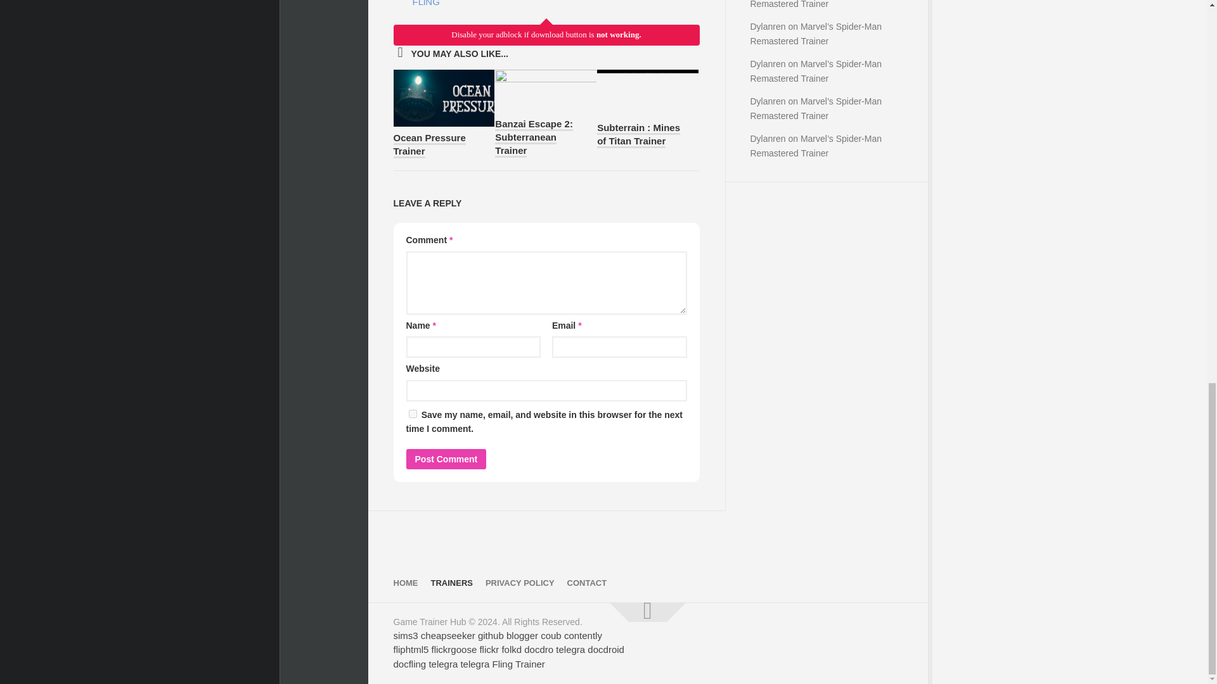 This screenshot has width=1217, height=684. What do you see at coordinates (445, 459) in the screenshot?
I see `Post Comment` at bounding box center [445, 459].